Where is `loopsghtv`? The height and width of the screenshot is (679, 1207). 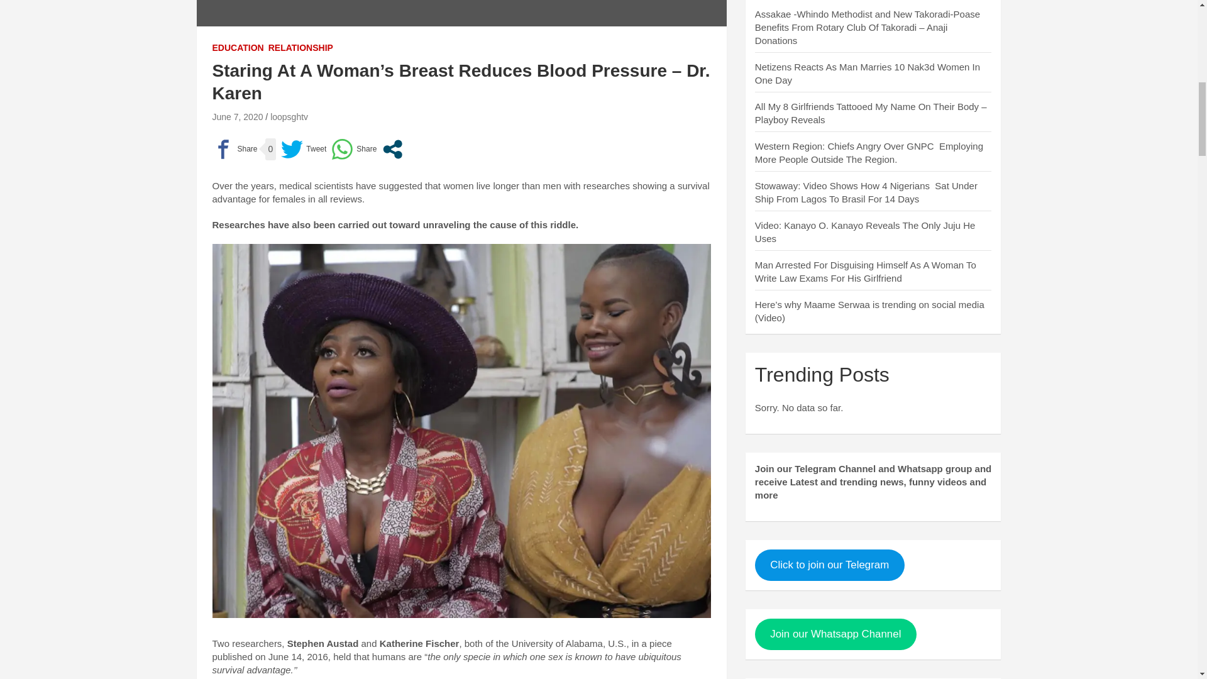
loopsghtv is located at coordinates (289, 117).